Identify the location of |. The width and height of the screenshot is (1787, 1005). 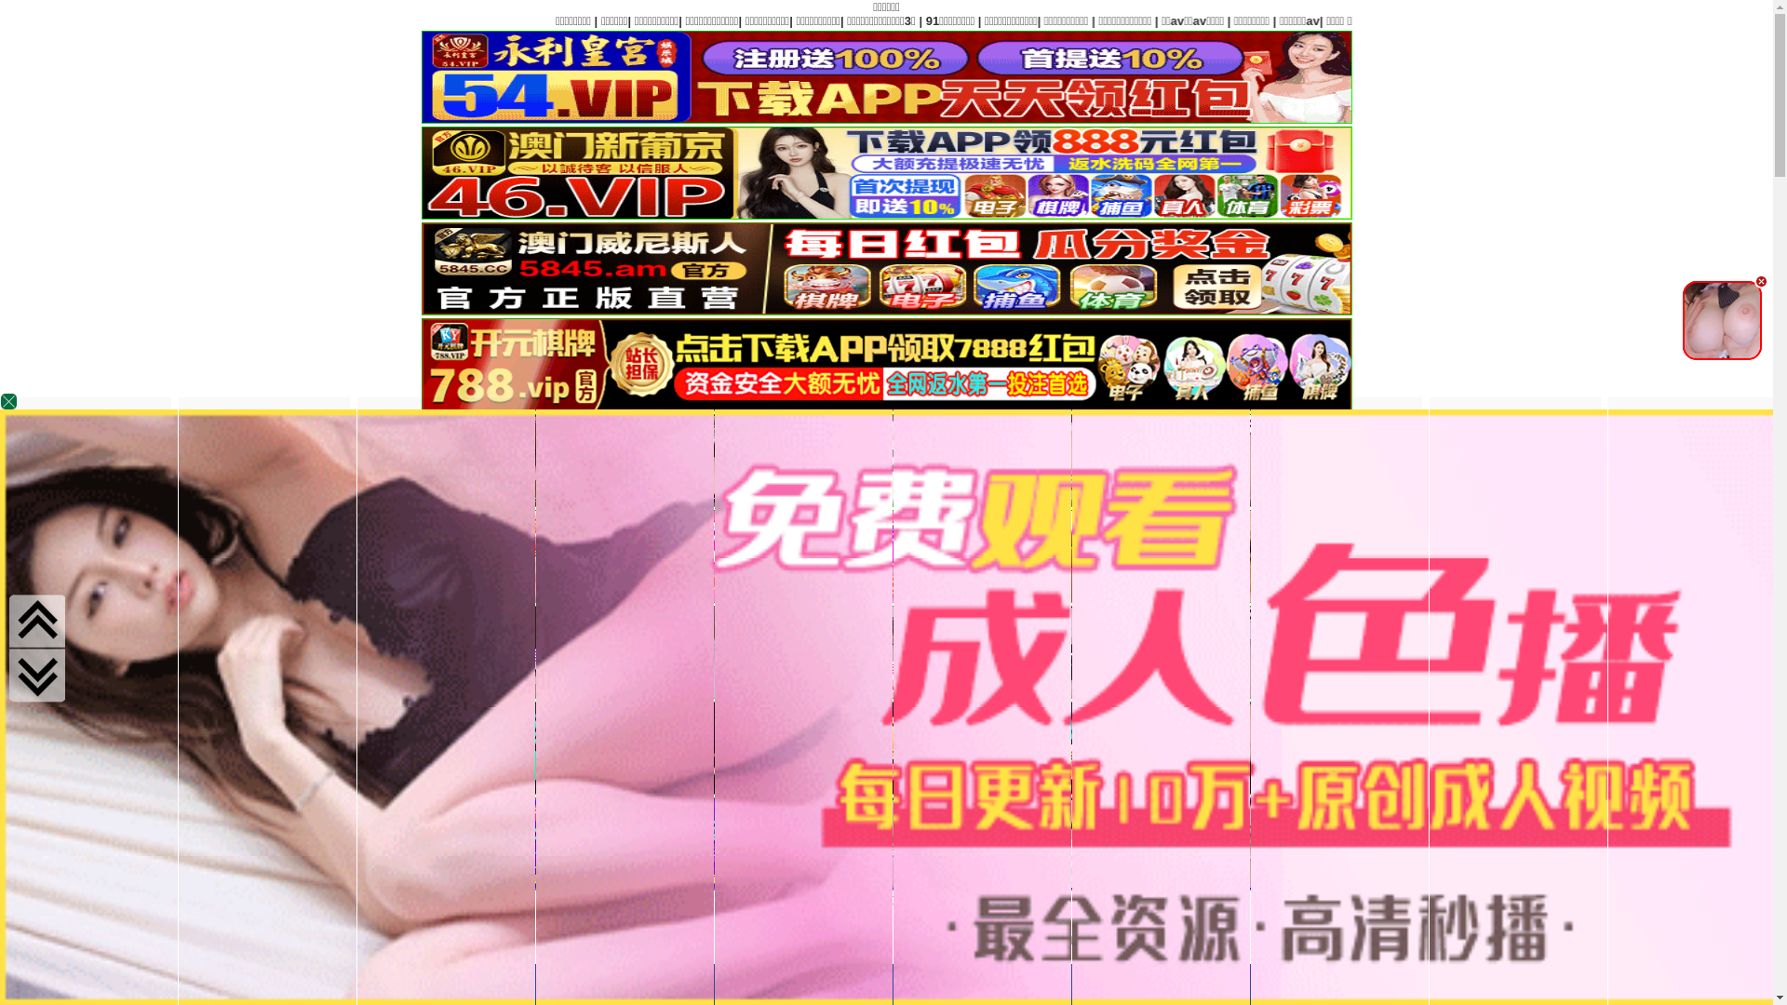
(145, 20).